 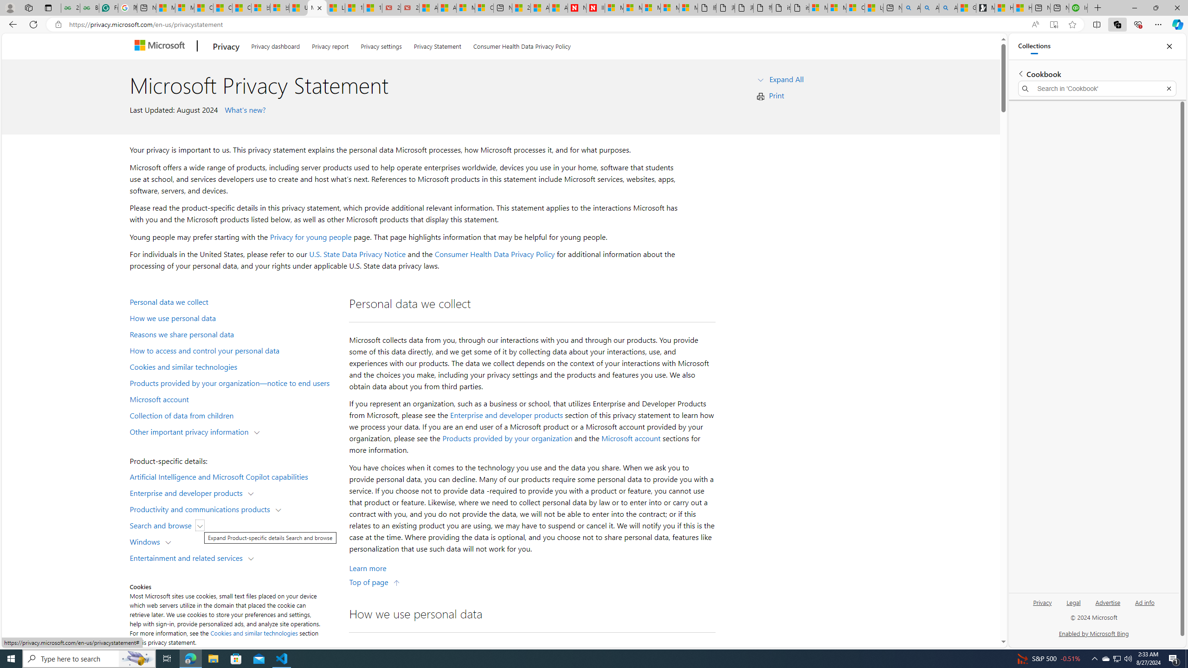 I want to click on U.S. State Data Privacy Notice, so click(x=357, y=254).